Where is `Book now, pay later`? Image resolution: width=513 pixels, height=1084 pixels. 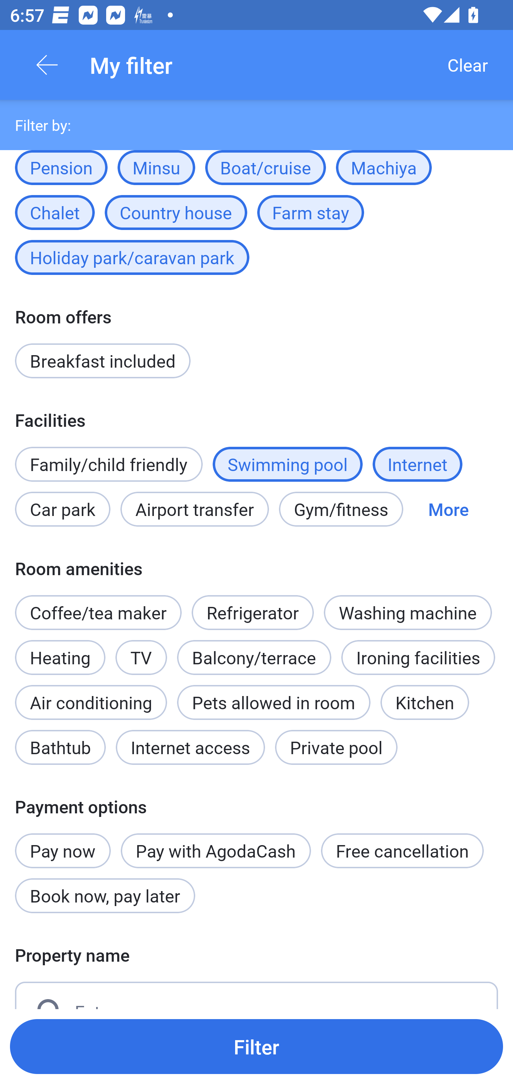 Book now, pay later is located at coordinates (105, 896).